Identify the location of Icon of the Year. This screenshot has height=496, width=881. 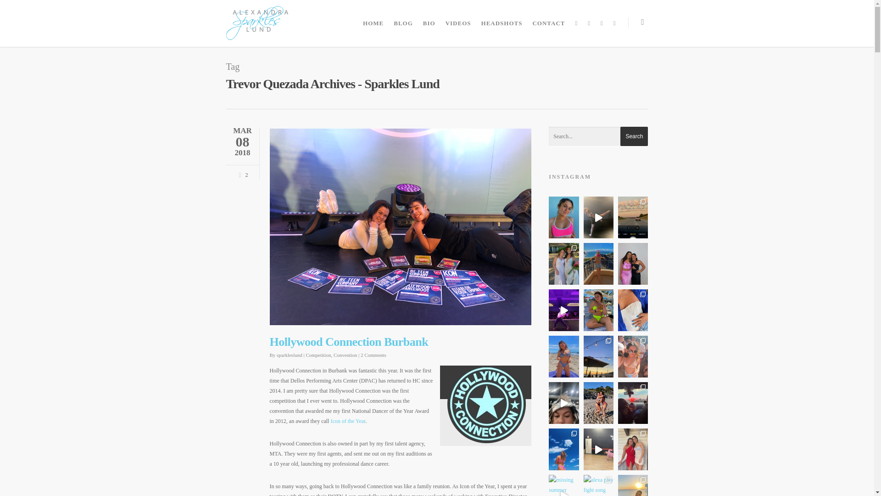
(348, 421).